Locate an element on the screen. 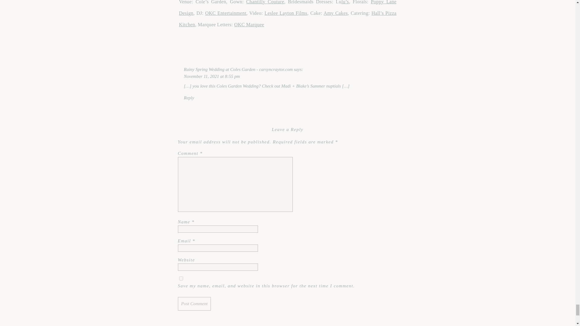  Reply is located at coordinates (188, 98).